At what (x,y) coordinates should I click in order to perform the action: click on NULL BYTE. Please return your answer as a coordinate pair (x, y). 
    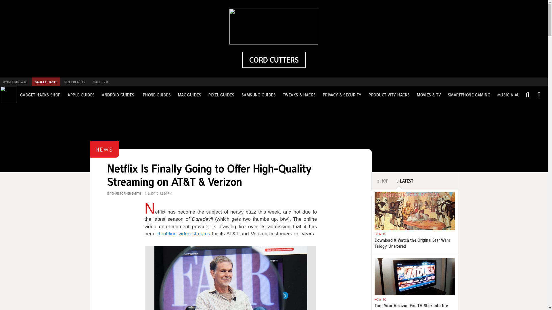
    Looking at the image, I should click on (101, 82).